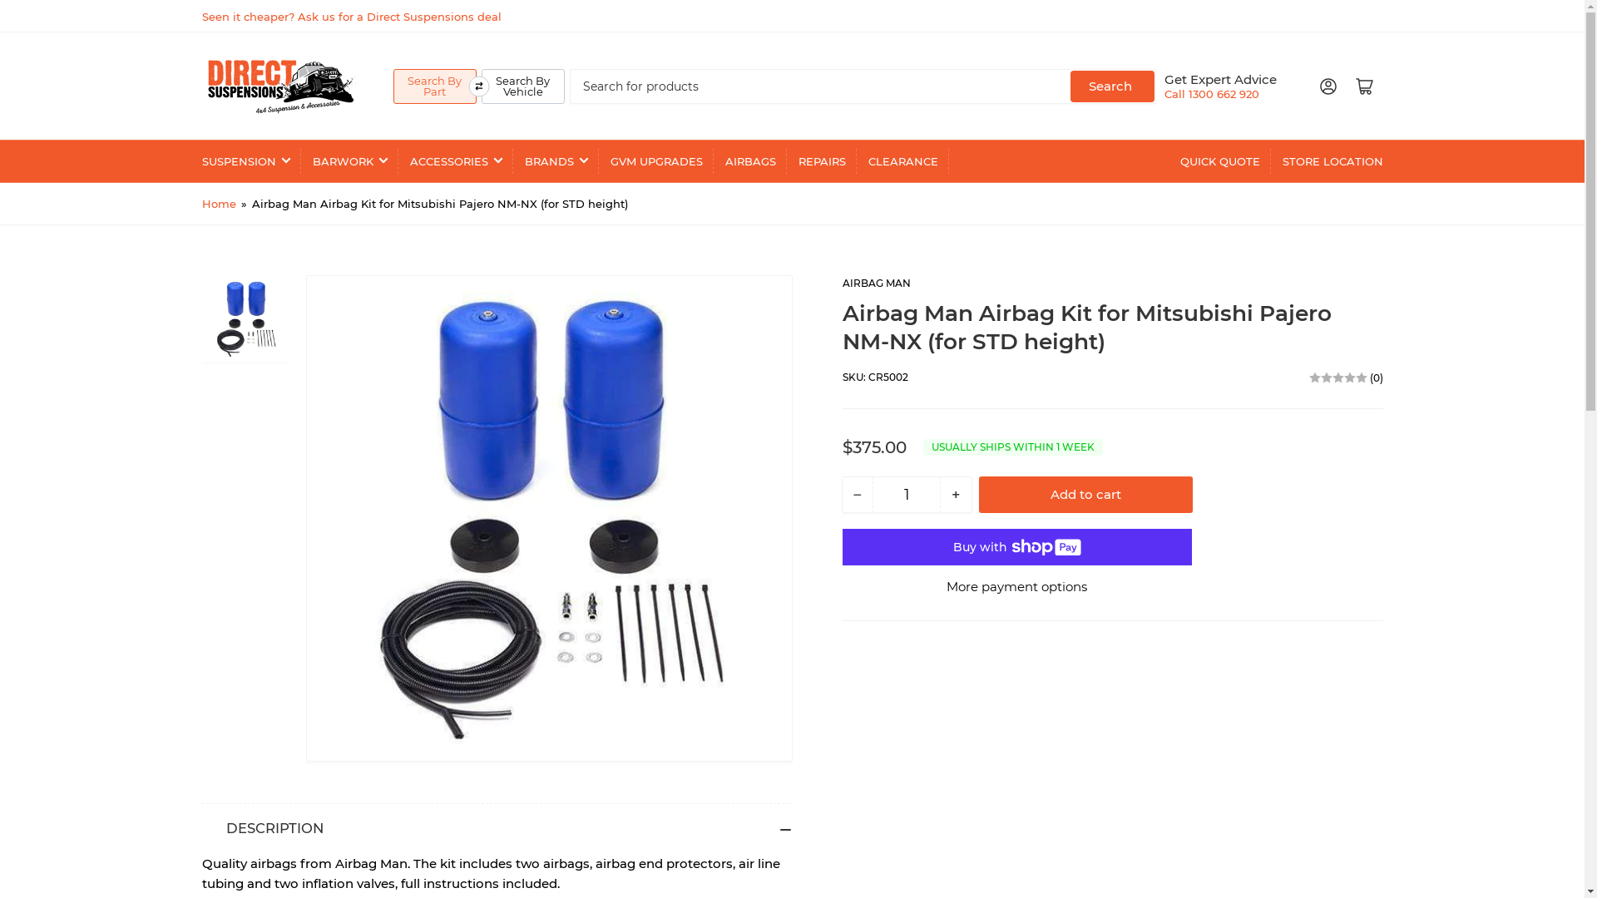 This screenshot has height=898, width=1597. What do you see at coordinates (1219, 161) in the screenshot?
I see `QUICK QUOTE` at bounding box center [1219, 161].